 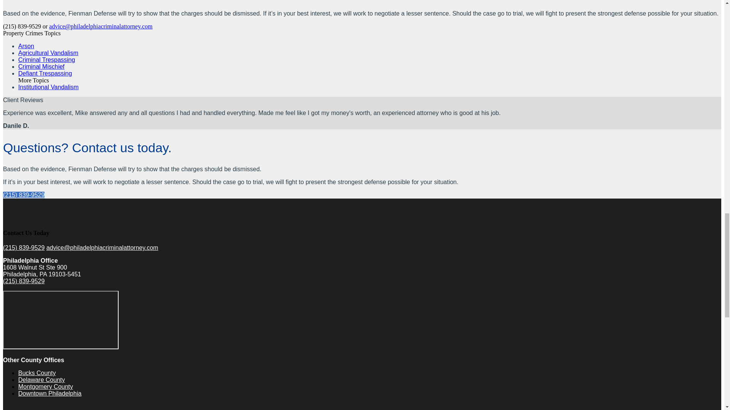 I want to click on Philadelphia County, so click(x=32, y=406).